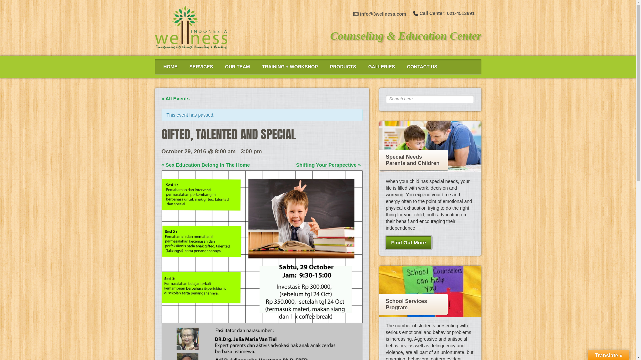 Image resolution: width=641 pixels, height=360 pixels. What do you see at coordinates (290, 67) in the screenshot?
I see `TRAINING + WORKSHOP` at bounding box center [290, 67].